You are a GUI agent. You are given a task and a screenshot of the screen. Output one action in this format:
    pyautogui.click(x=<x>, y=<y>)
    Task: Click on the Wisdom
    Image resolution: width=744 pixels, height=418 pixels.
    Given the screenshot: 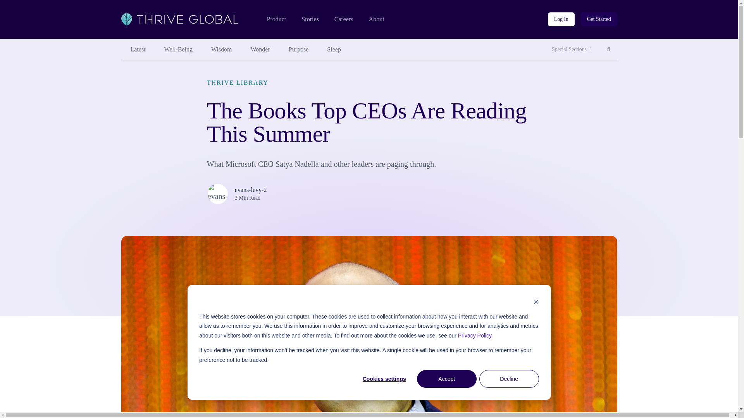 What is the action you would take?
    pyautogui.click(x=572, y=50)
    